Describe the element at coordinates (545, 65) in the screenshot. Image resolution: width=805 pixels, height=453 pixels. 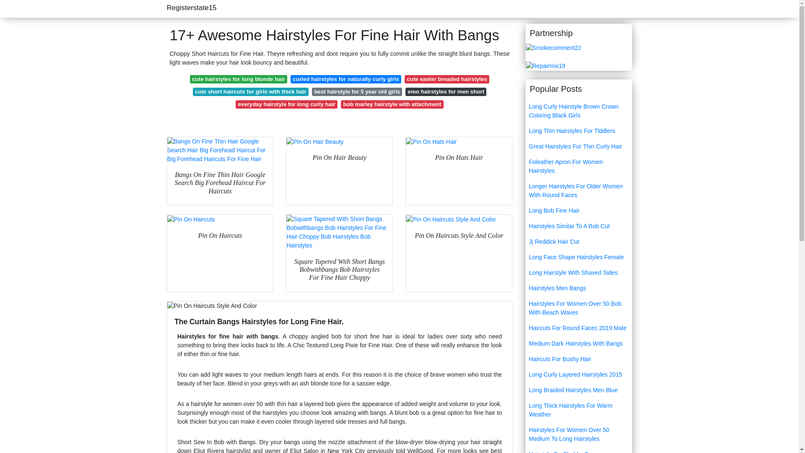
I see `Repairmix19` at that location.